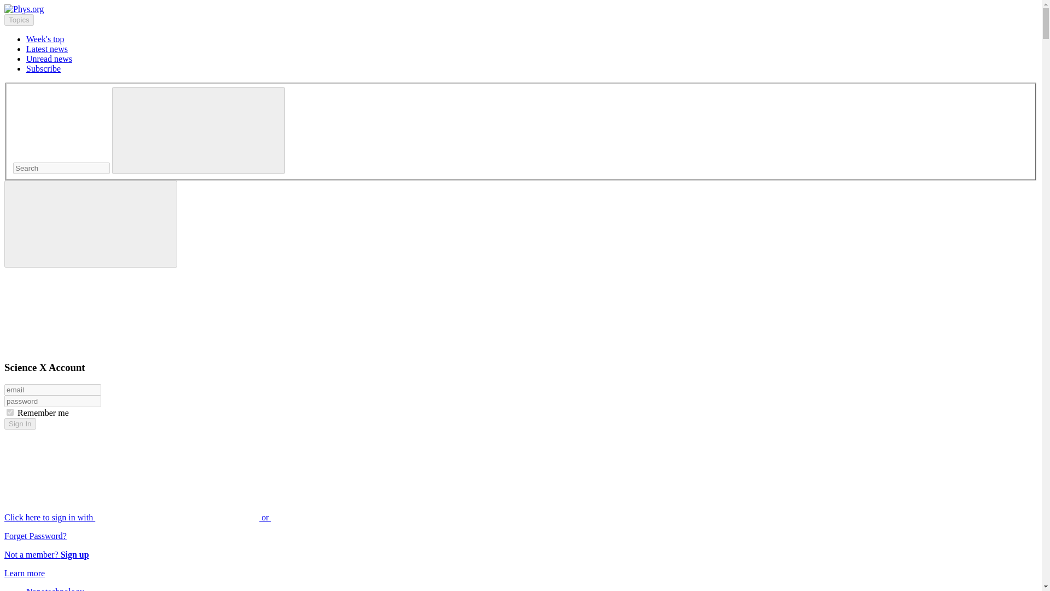 This screenshot has height=591, width=1050. I want to click on Week's top, so click(45, 38).